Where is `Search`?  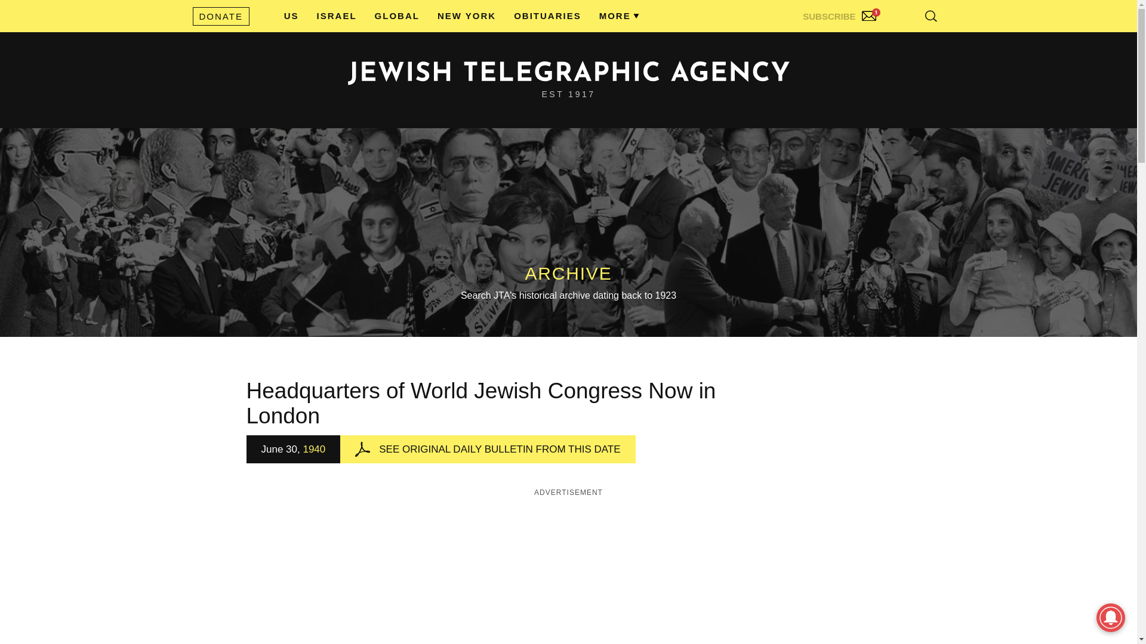 Search is located at coordinates (901, 42).